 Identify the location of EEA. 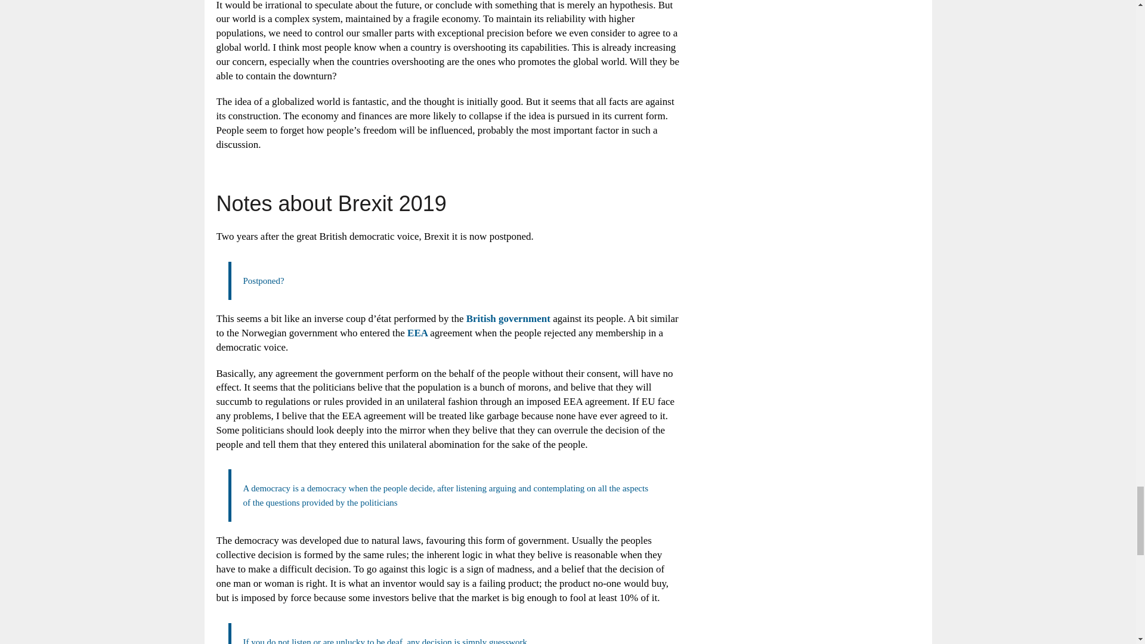
(419, 333).